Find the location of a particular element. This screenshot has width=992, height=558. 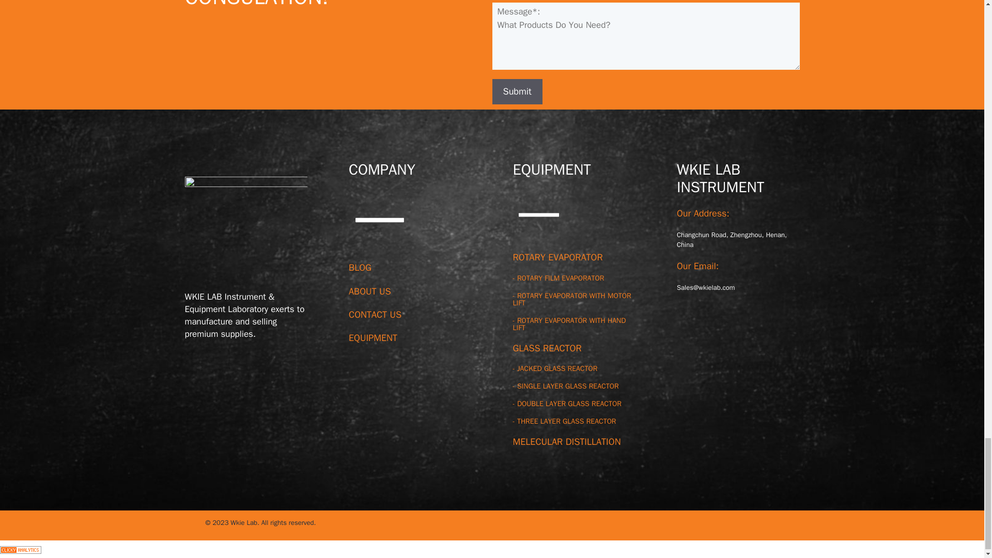

- ROTARY EVAPORATOR WITH HAND LIFT is located at coordinates (569, 324).